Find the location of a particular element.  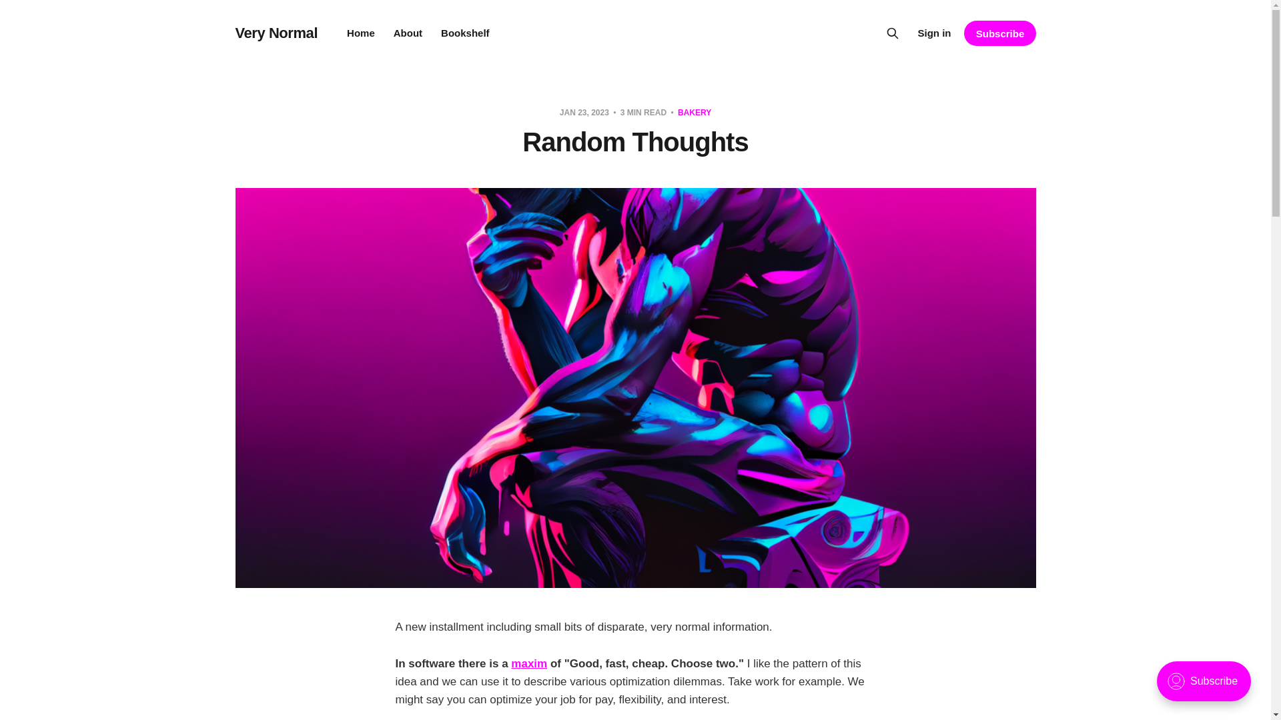

About is located at coordinates (408, 33).